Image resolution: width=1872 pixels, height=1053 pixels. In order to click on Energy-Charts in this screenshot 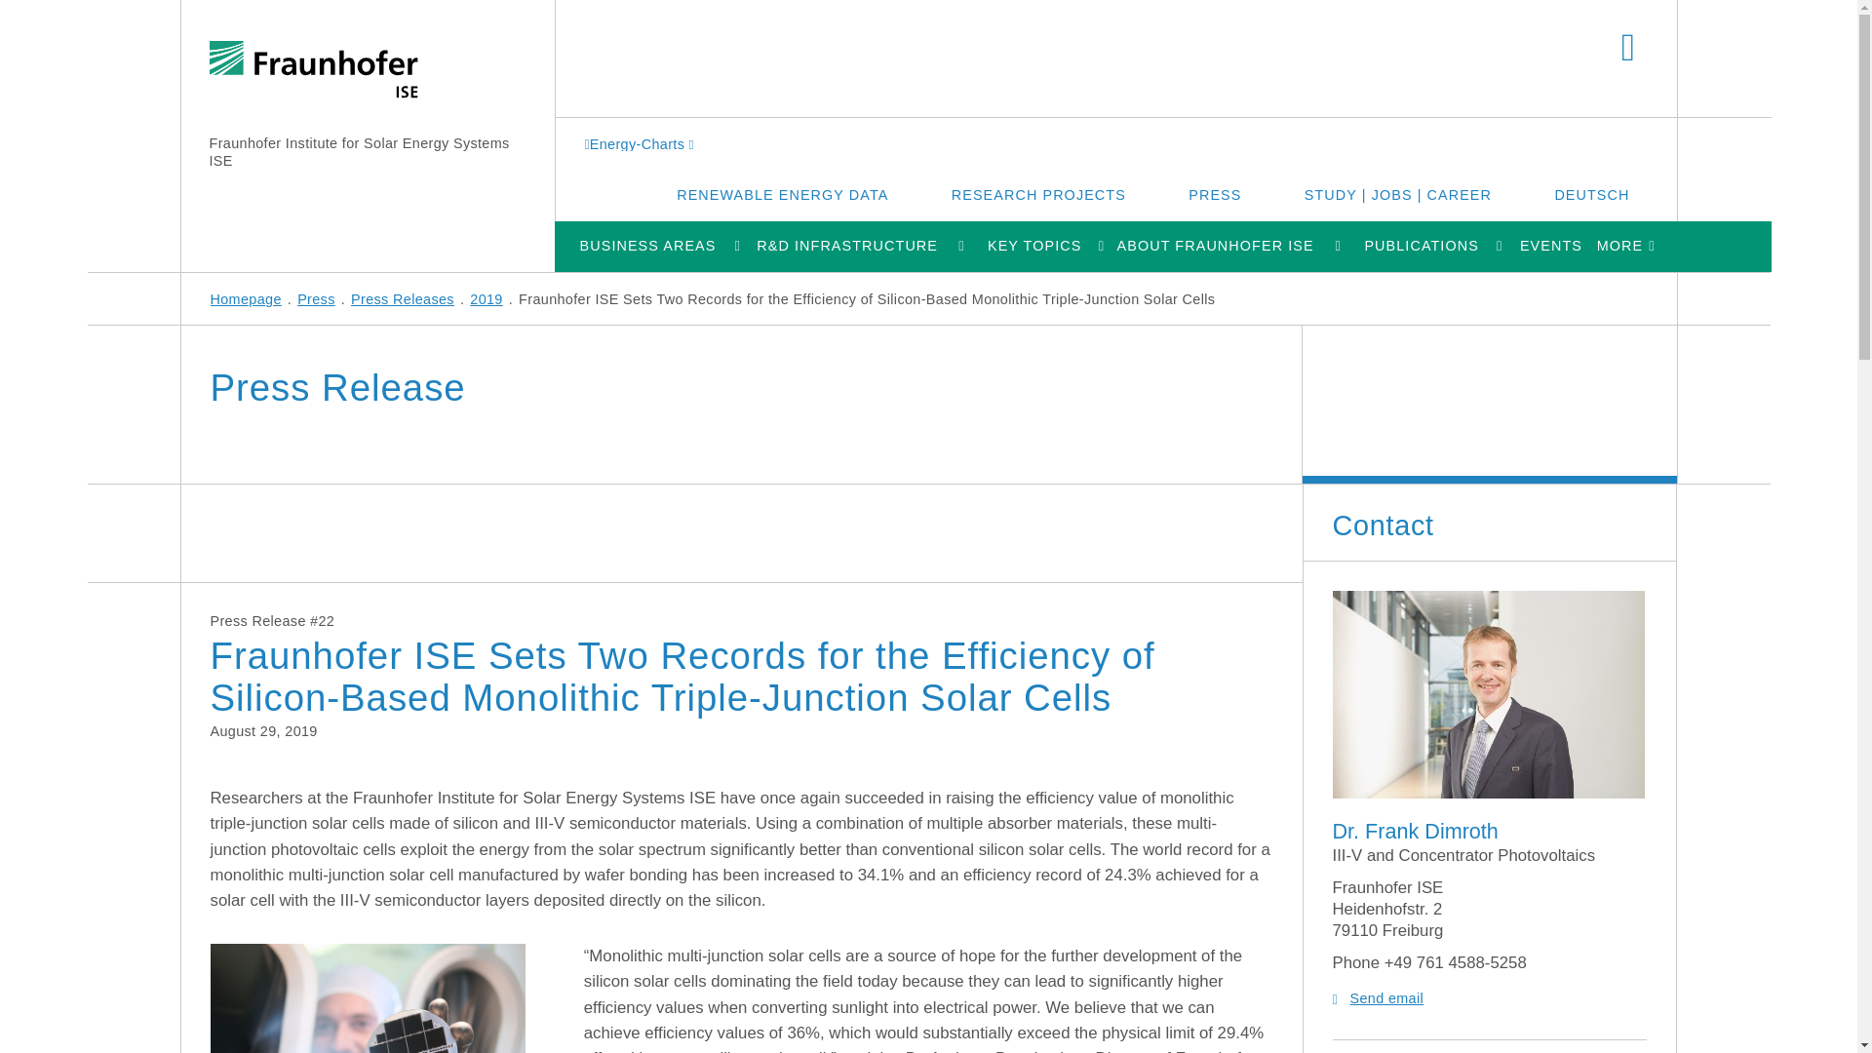, I will do `click(642, 143)`.